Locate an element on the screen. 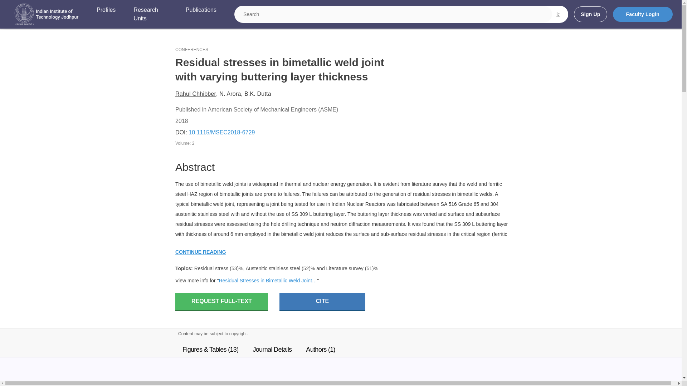 The height and width of the screenshot is (386, 687). Journal Details is located at coordinates (272, 350).